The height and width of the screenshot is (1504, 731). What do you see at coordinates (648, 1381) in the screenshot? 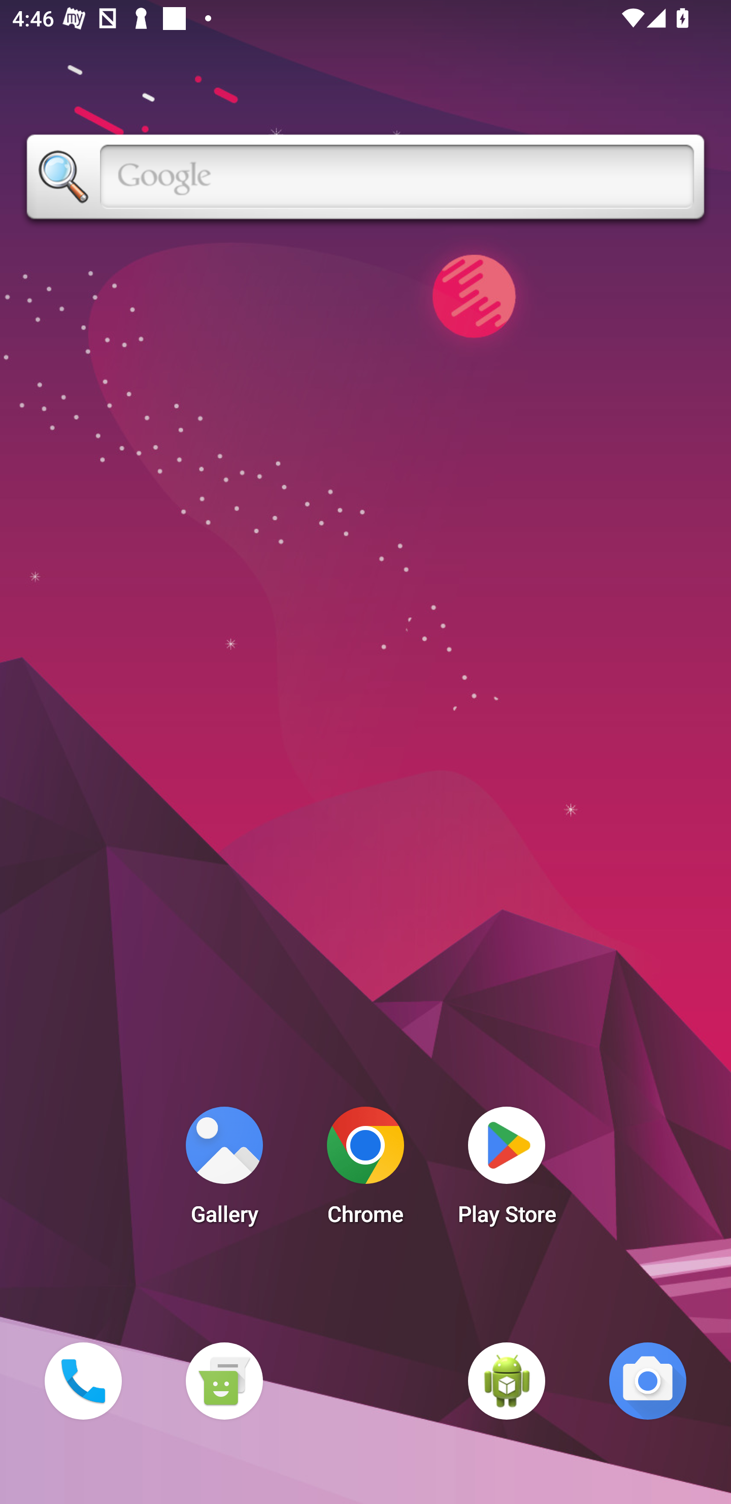
I see `Camera` at bounding box center [648, 1381].